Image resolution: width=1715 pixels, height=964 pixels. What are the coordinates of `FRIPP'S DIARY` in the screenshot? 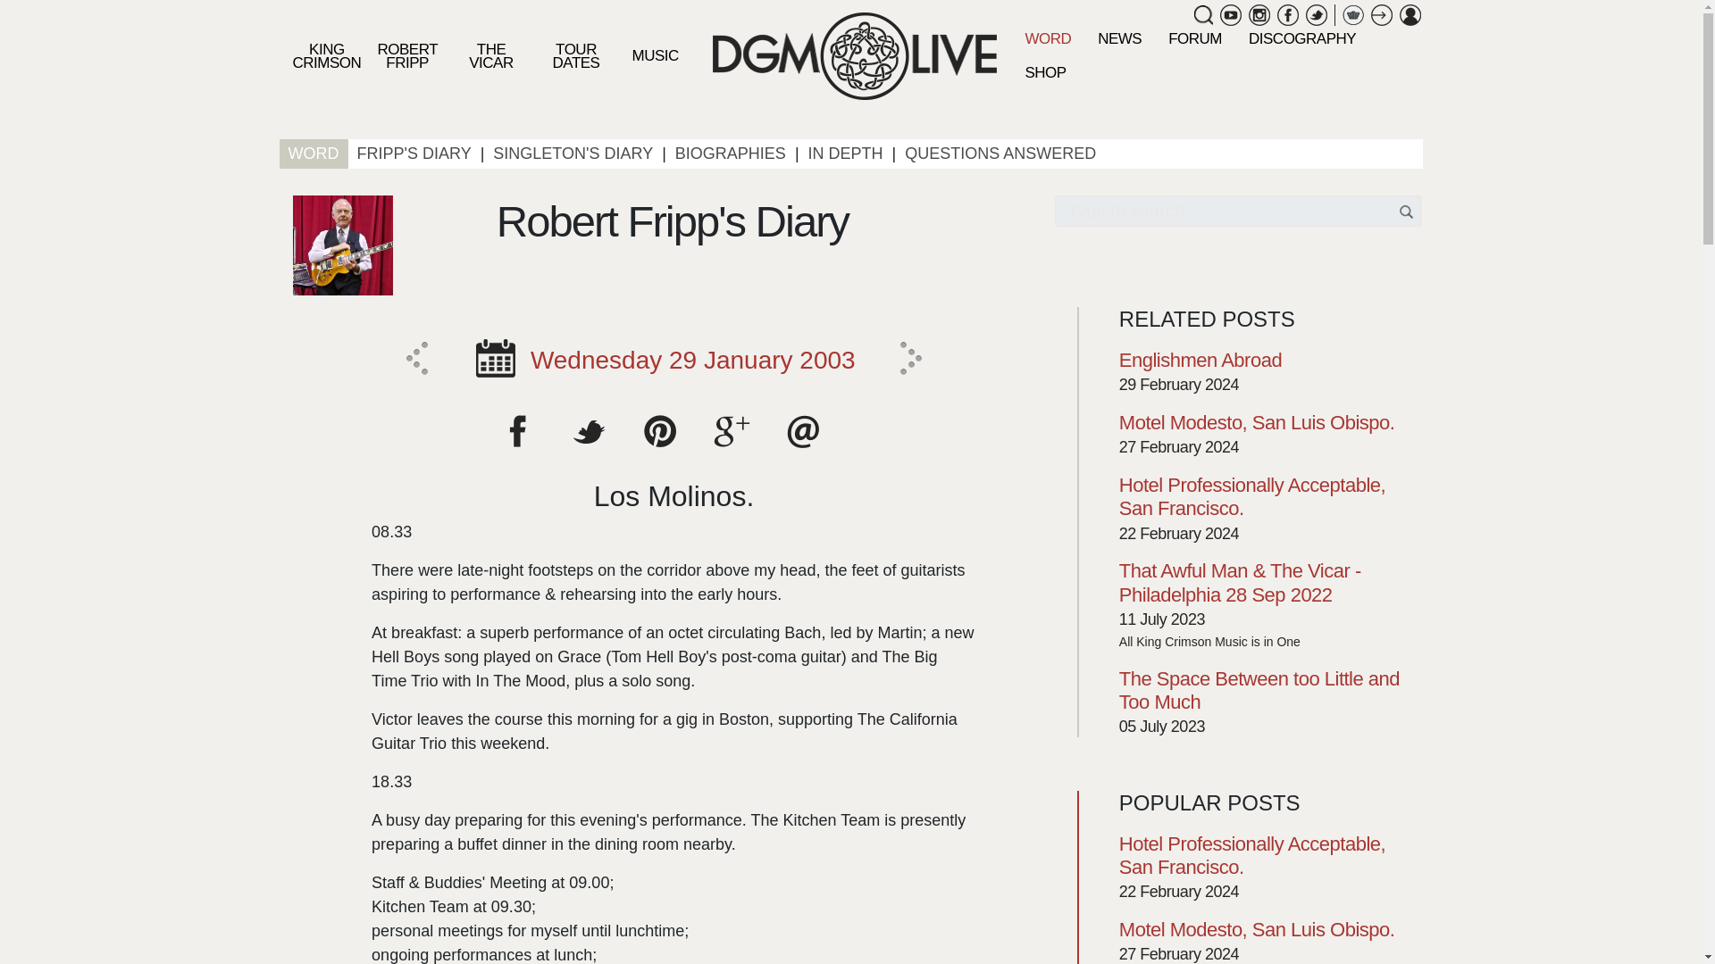 It's located at (414, 154).